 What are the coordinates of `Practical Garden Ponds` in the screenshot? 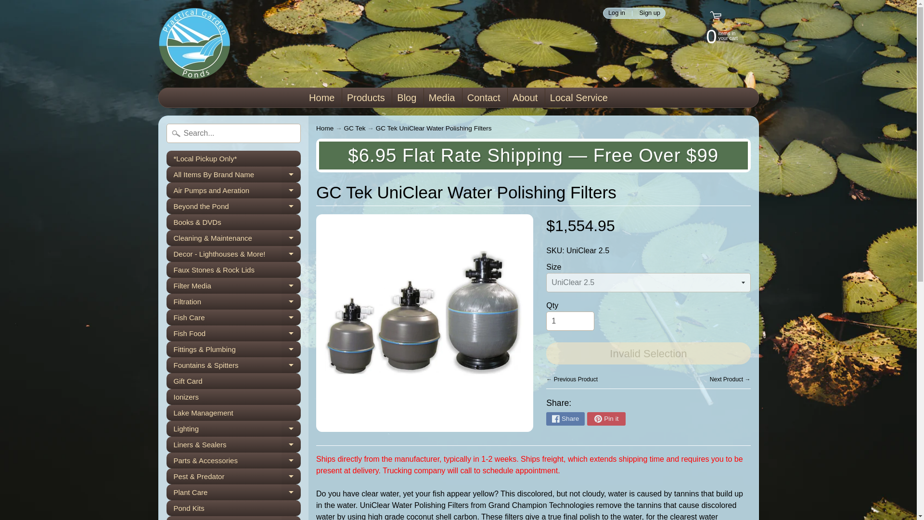 It's located at (712, 36).